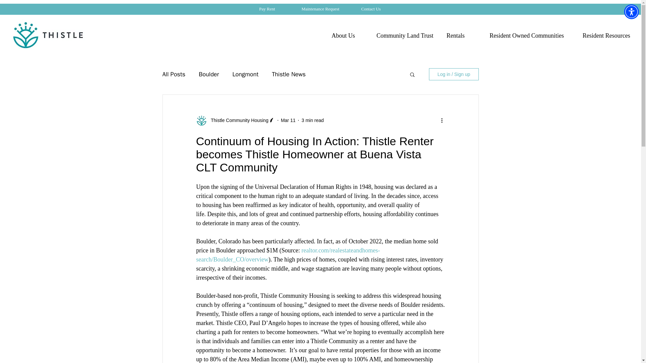 This screenshot has width=646, height=363. Describe the element at coordinates (237, 120) in the screenshot. I see `Thistle Community Housing ` at that location.